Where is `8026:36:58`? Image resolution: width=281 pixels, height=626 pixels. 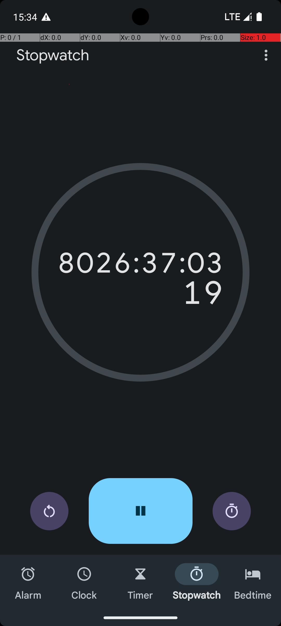
8026:36:58 is located at coordinates (140, 263).